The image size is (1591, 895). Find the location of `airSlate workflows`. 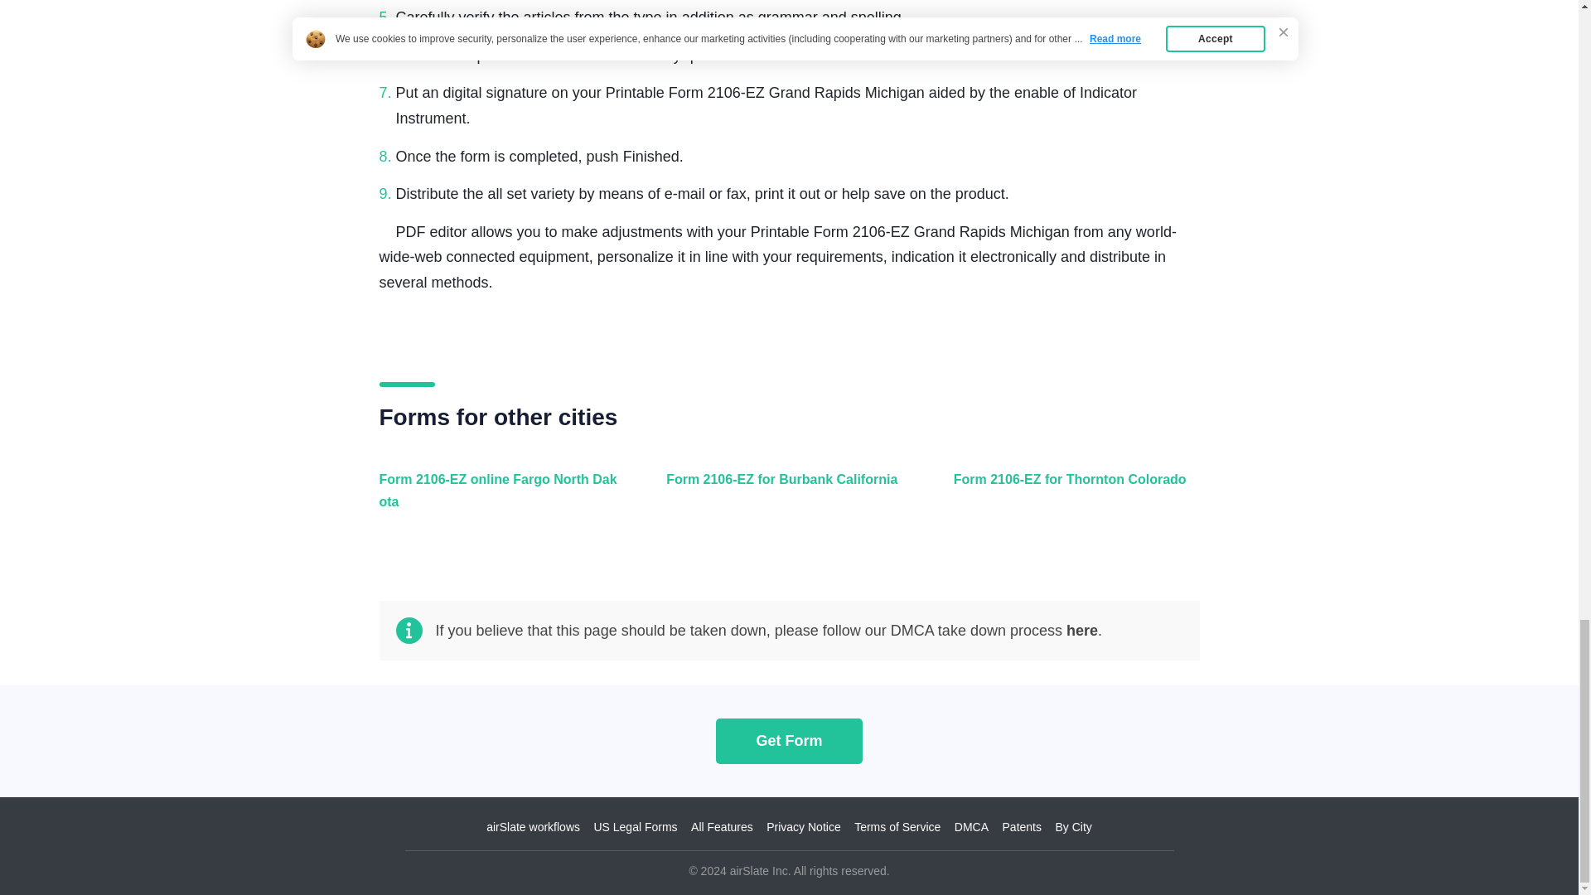

airSlate workflows is located at coordinates (534, 827).